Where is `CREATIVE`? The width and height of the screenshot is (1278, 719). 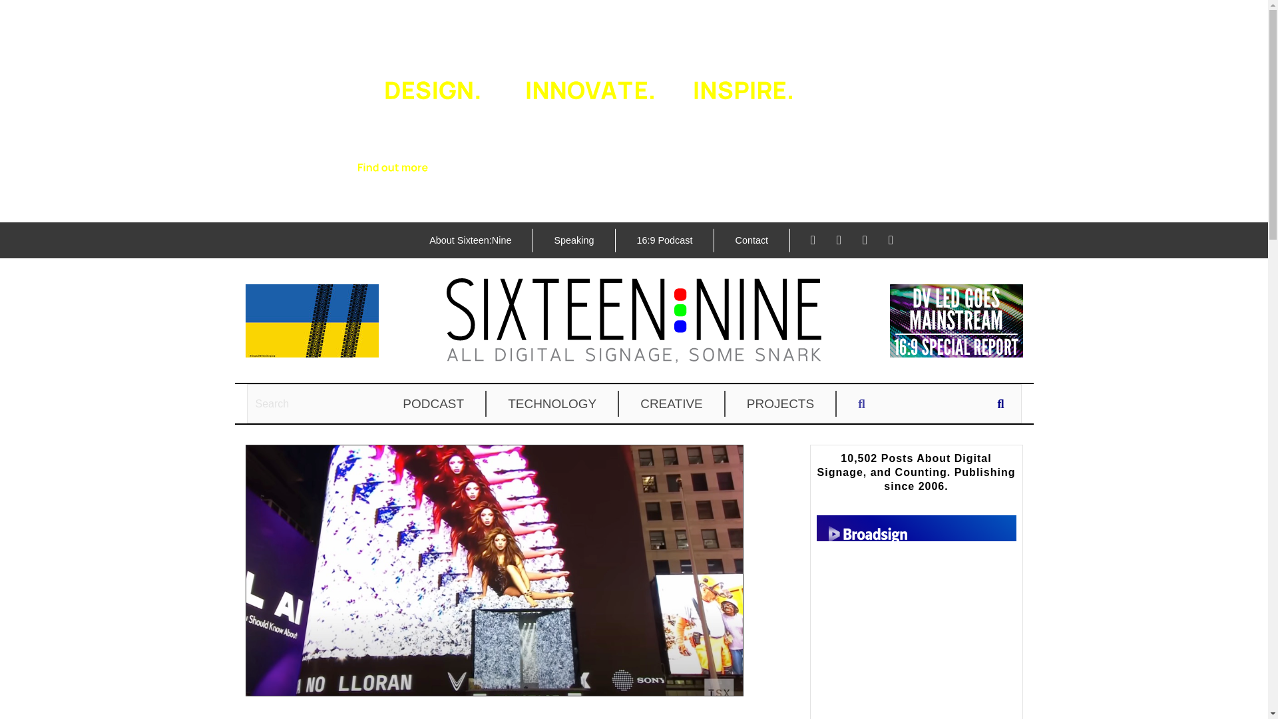 CREATIVE is located at coordinates (672, 403).